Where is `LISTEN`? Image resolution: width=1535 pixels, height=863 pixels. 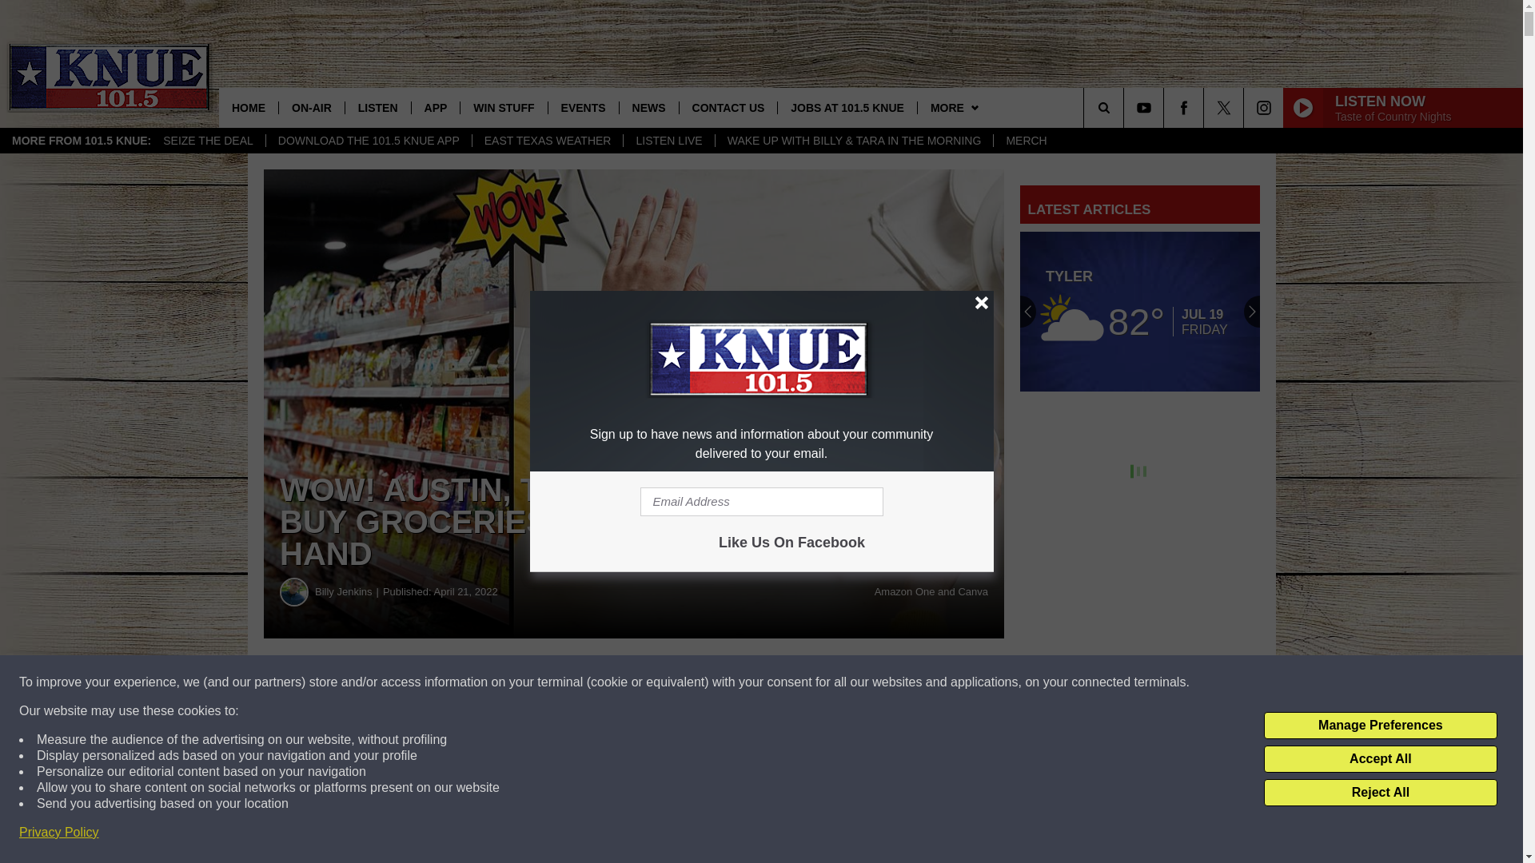
LISTEN is located at coordinates (377, 107).